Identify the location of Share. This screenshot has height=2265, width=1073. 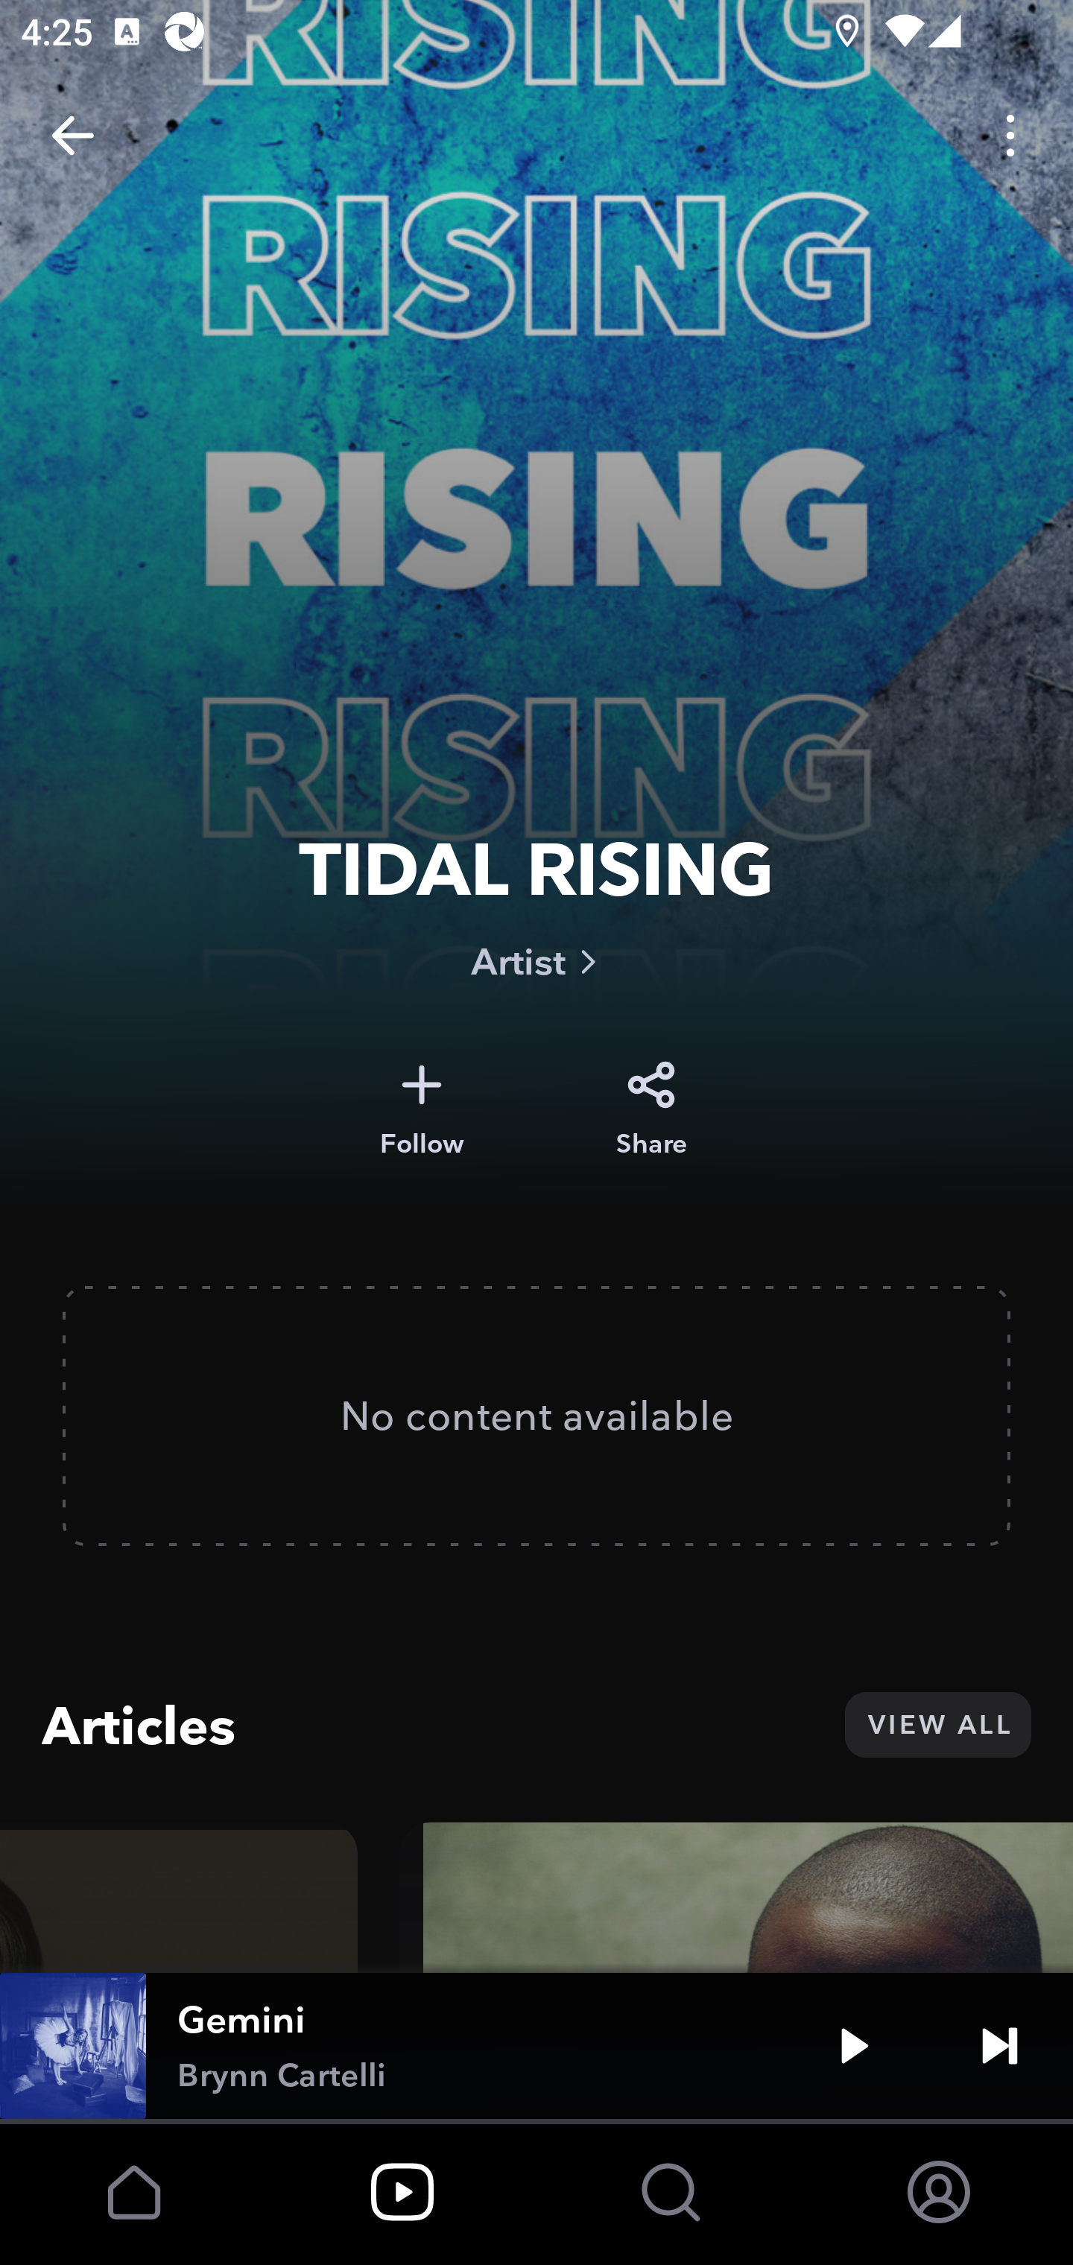
(651, 1109).